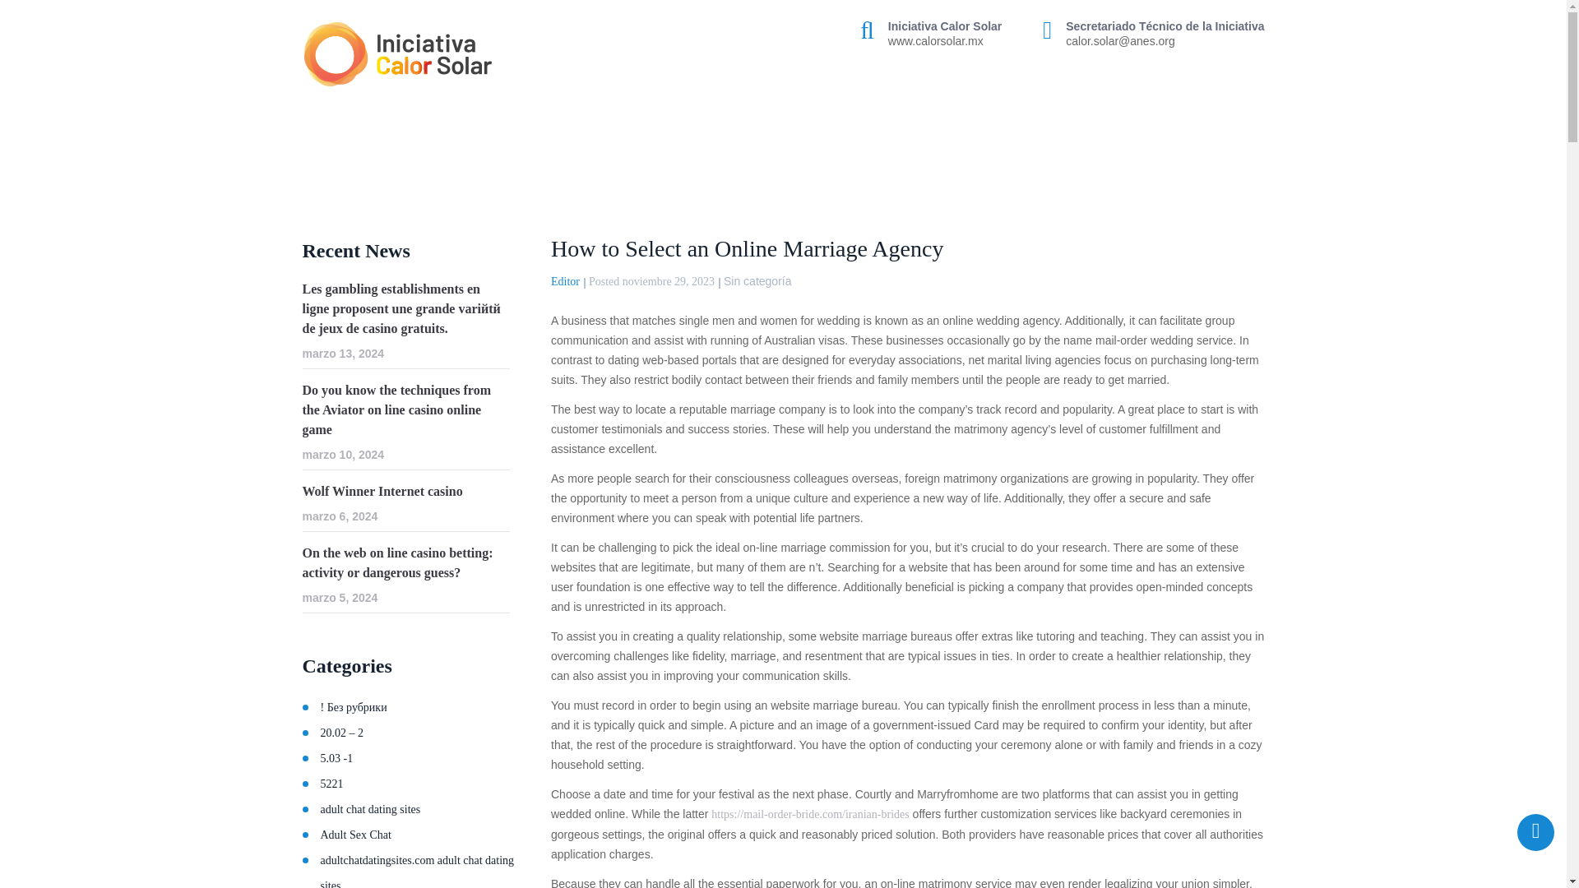  What do you see at coordinates (651, 281) in the screenshot?
I see `Posted noviembre 29, 2023` at bounding box center [651, 281].